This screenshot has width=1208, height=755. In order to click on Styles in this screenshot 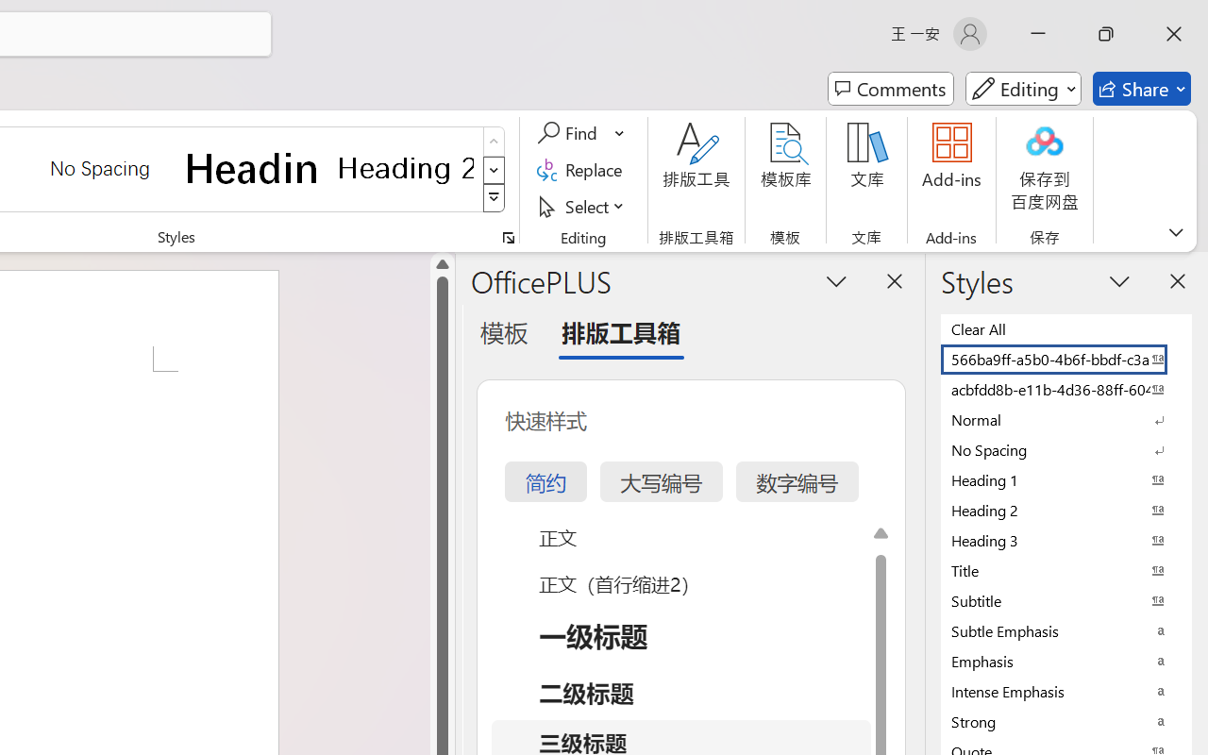, I will do `click(495, 198)`.